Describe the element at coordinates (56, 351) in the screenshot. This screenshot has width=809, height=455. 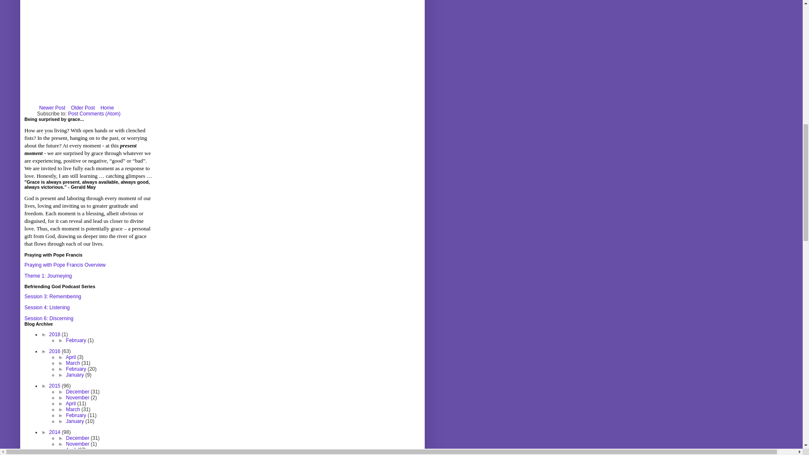
I see `2016` at that location.